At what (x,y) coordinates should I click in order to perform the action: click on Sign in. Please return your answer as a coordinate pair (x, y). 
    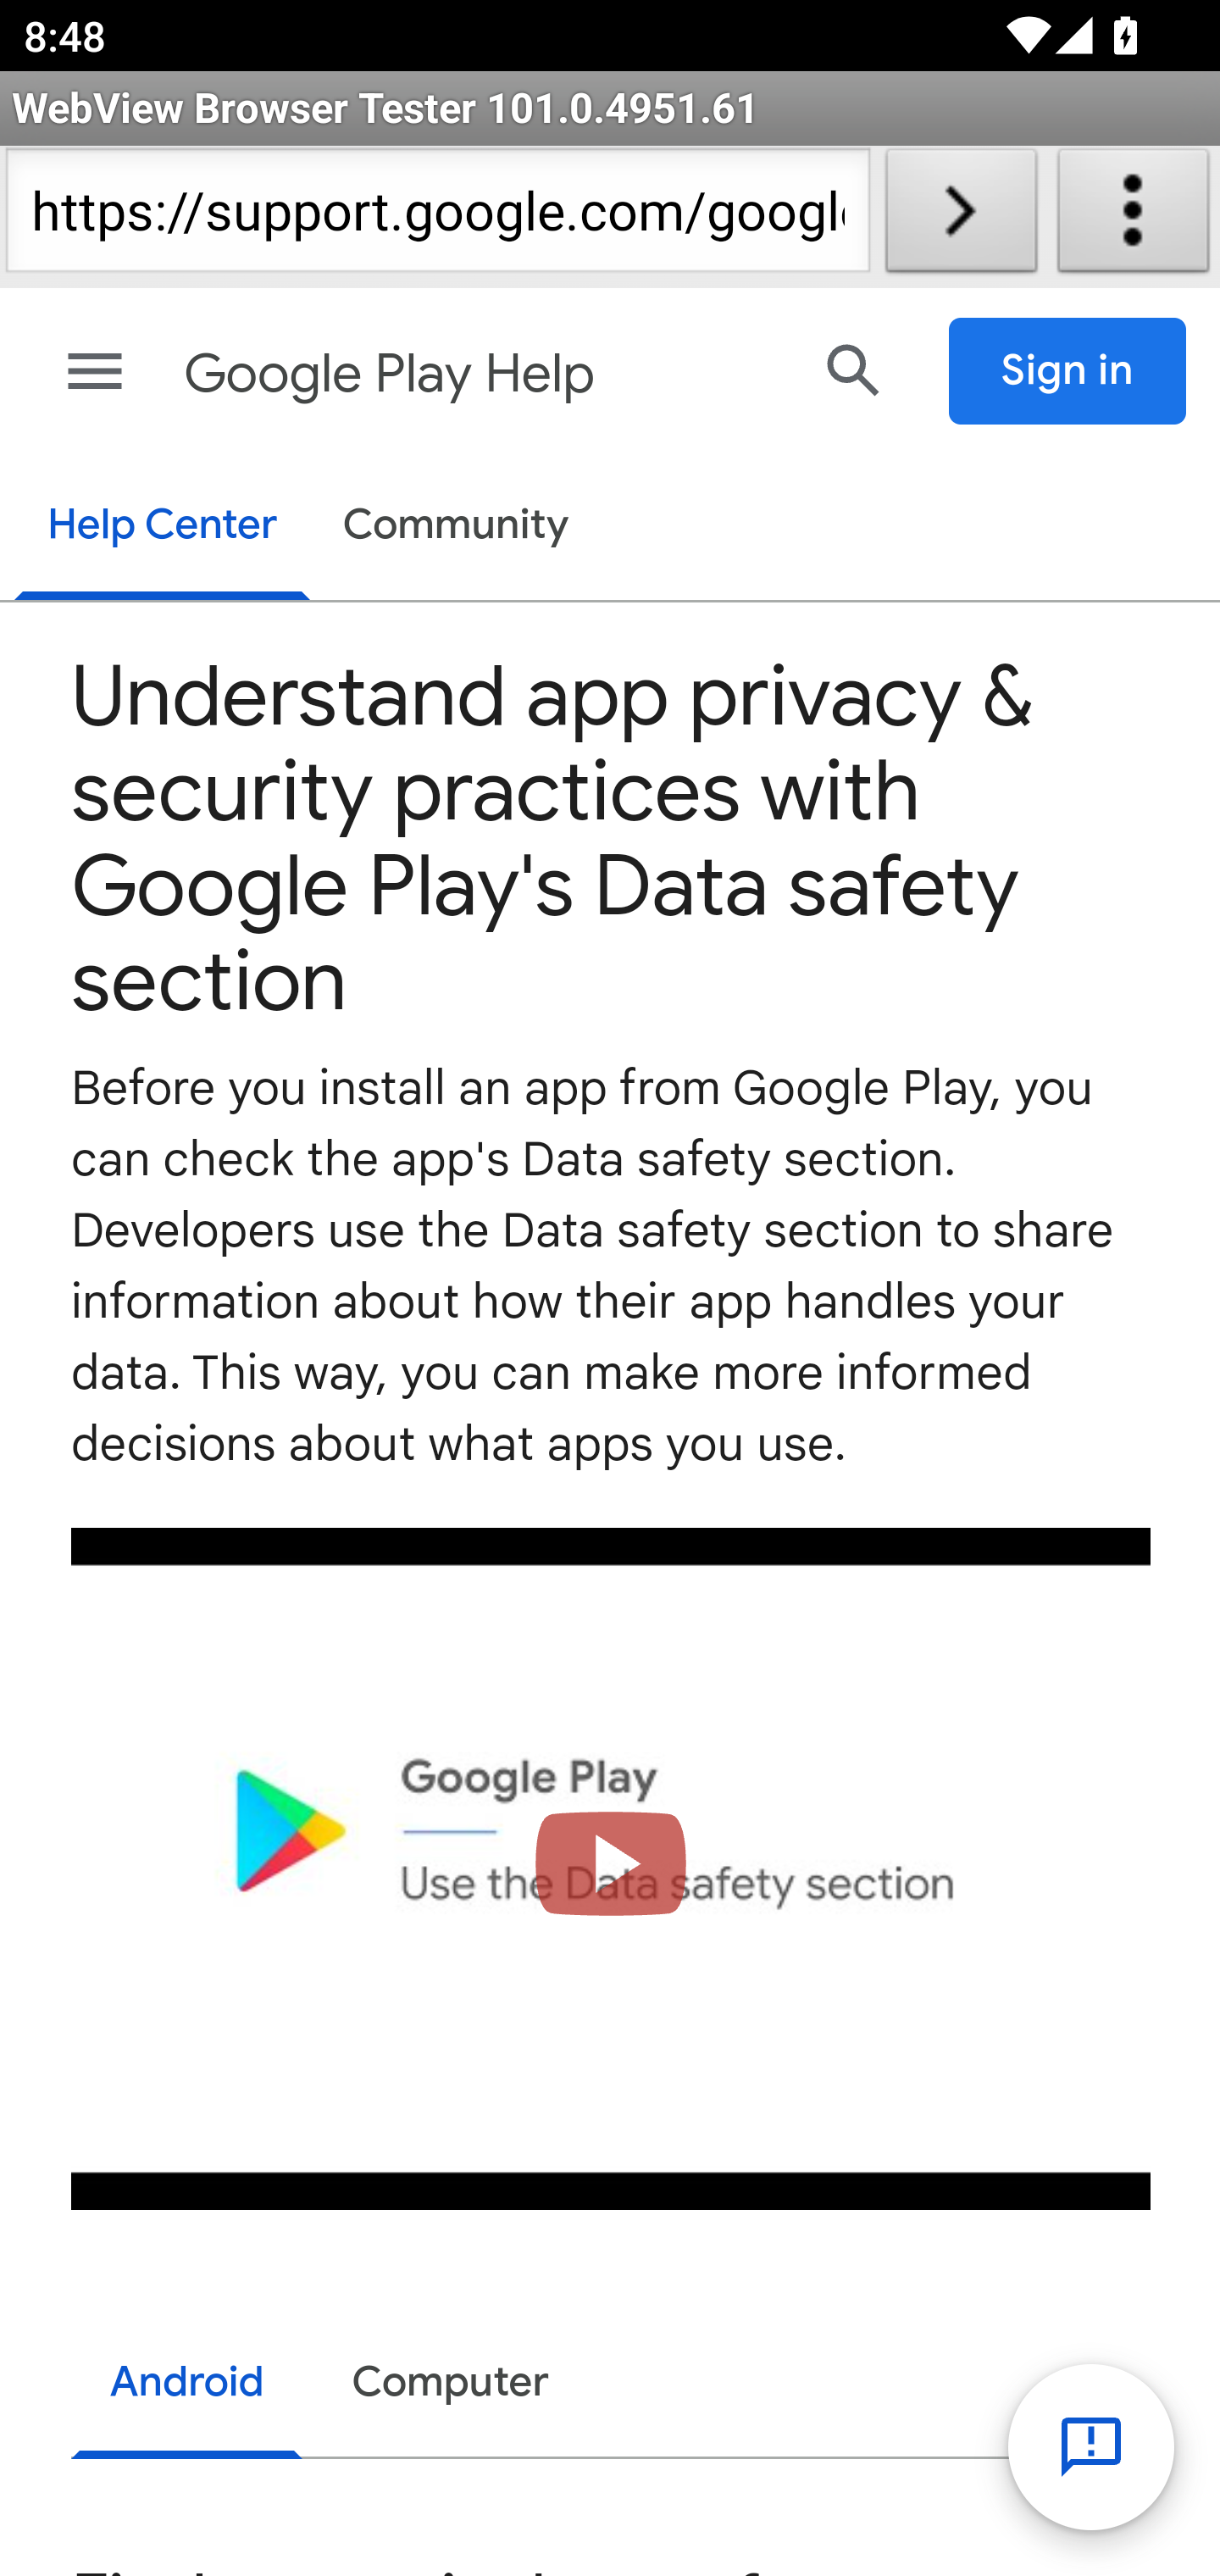
    Looking at the image, I should click on (1068, 371).